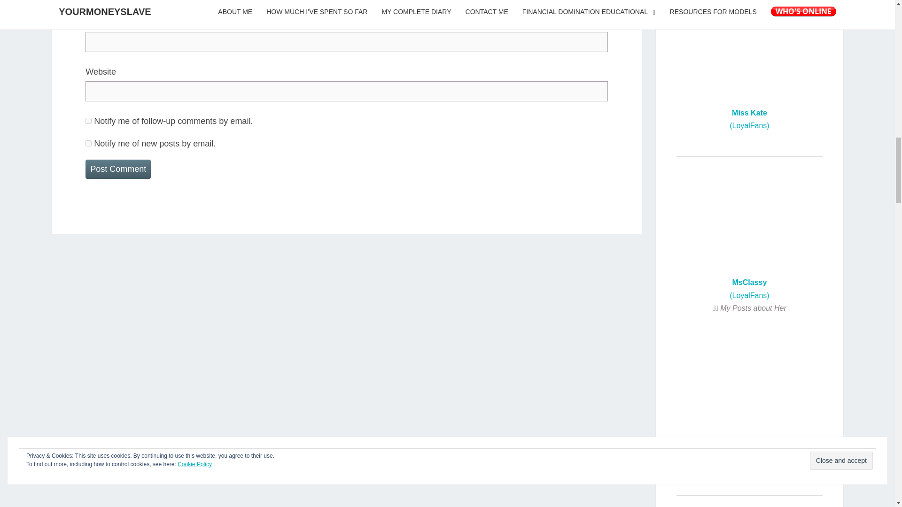 This screenshot has width=902, height=507. What do you see at coordinates (88, 144) in the screenshot?
I see `subscribe` at bounding box center [88, 144].